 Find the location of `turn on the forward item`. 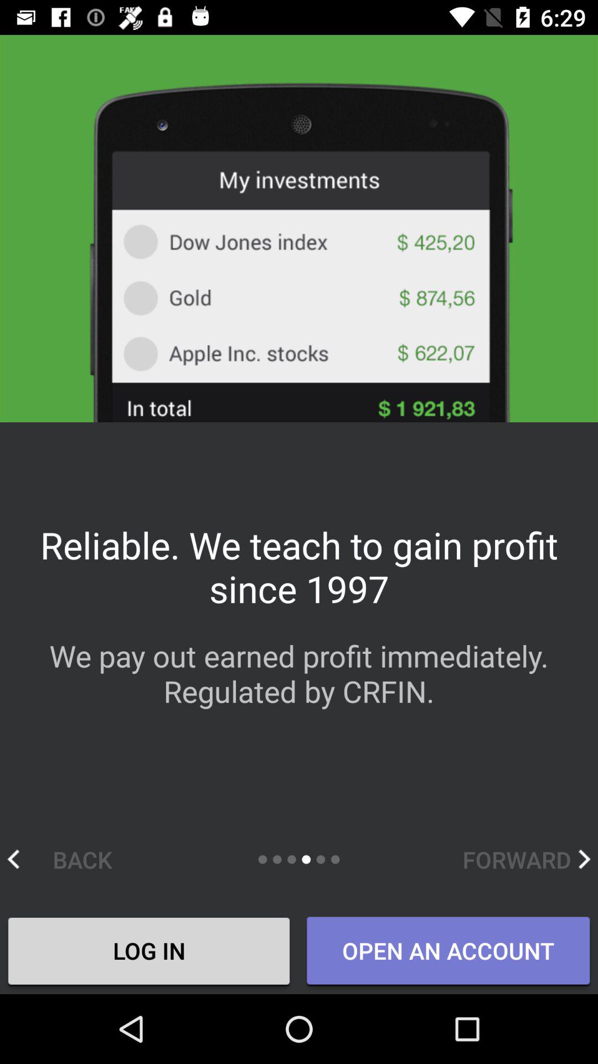

turn on the forward item is located at coordinates (526, 859).